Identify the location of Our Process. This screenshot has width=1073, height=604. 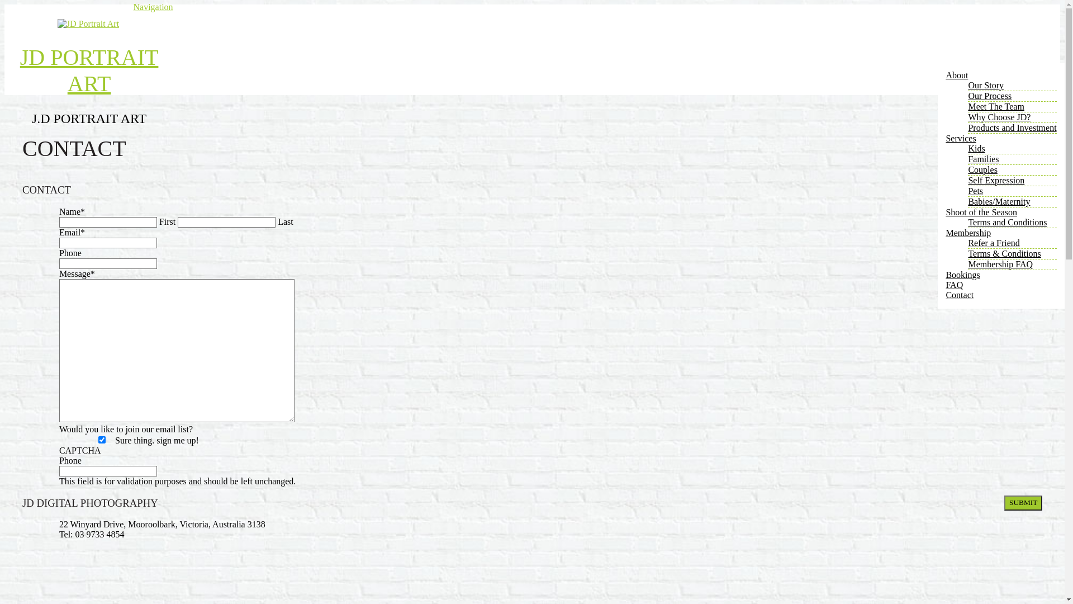
(990, 96).